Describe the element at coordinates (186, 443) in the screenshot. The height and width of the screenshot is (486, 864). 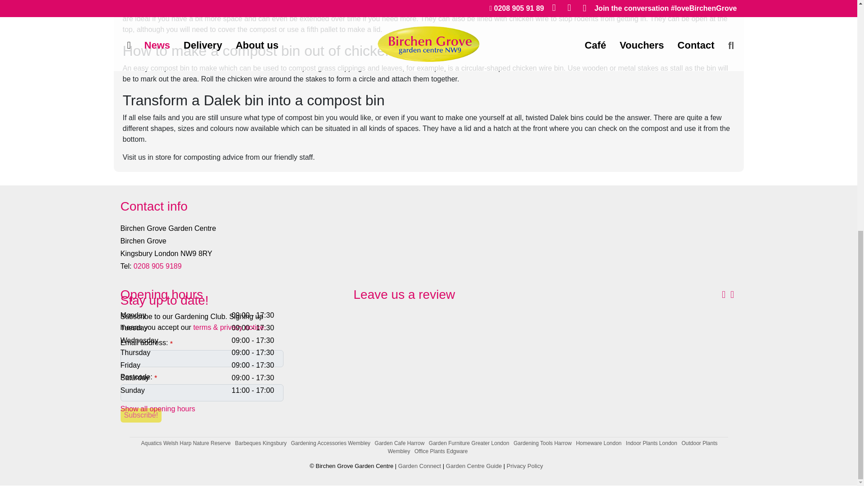
I see `Aquatics Welsh Harp Nature Reserve` at that location.